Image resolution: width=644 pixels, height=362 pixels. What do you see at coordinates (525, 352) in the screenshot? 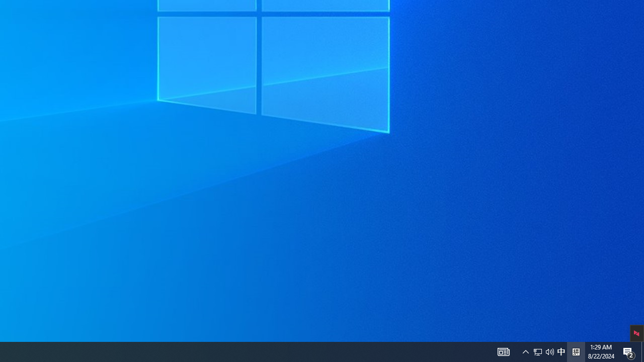
I see `Tray Input Indicator - Chinese (Simplified, China)` at bounding box center [525, 352].